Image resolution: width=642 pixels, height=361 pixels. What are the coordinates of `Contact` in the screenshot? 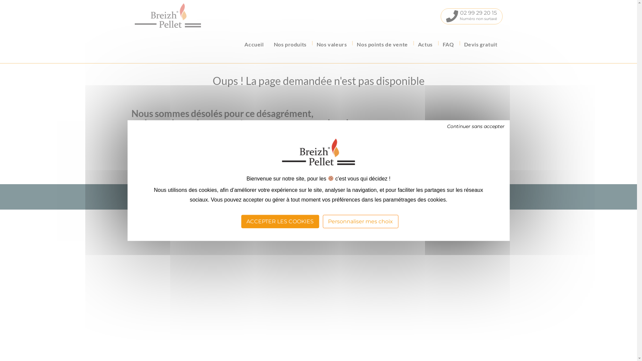 It's located at (277, 191).